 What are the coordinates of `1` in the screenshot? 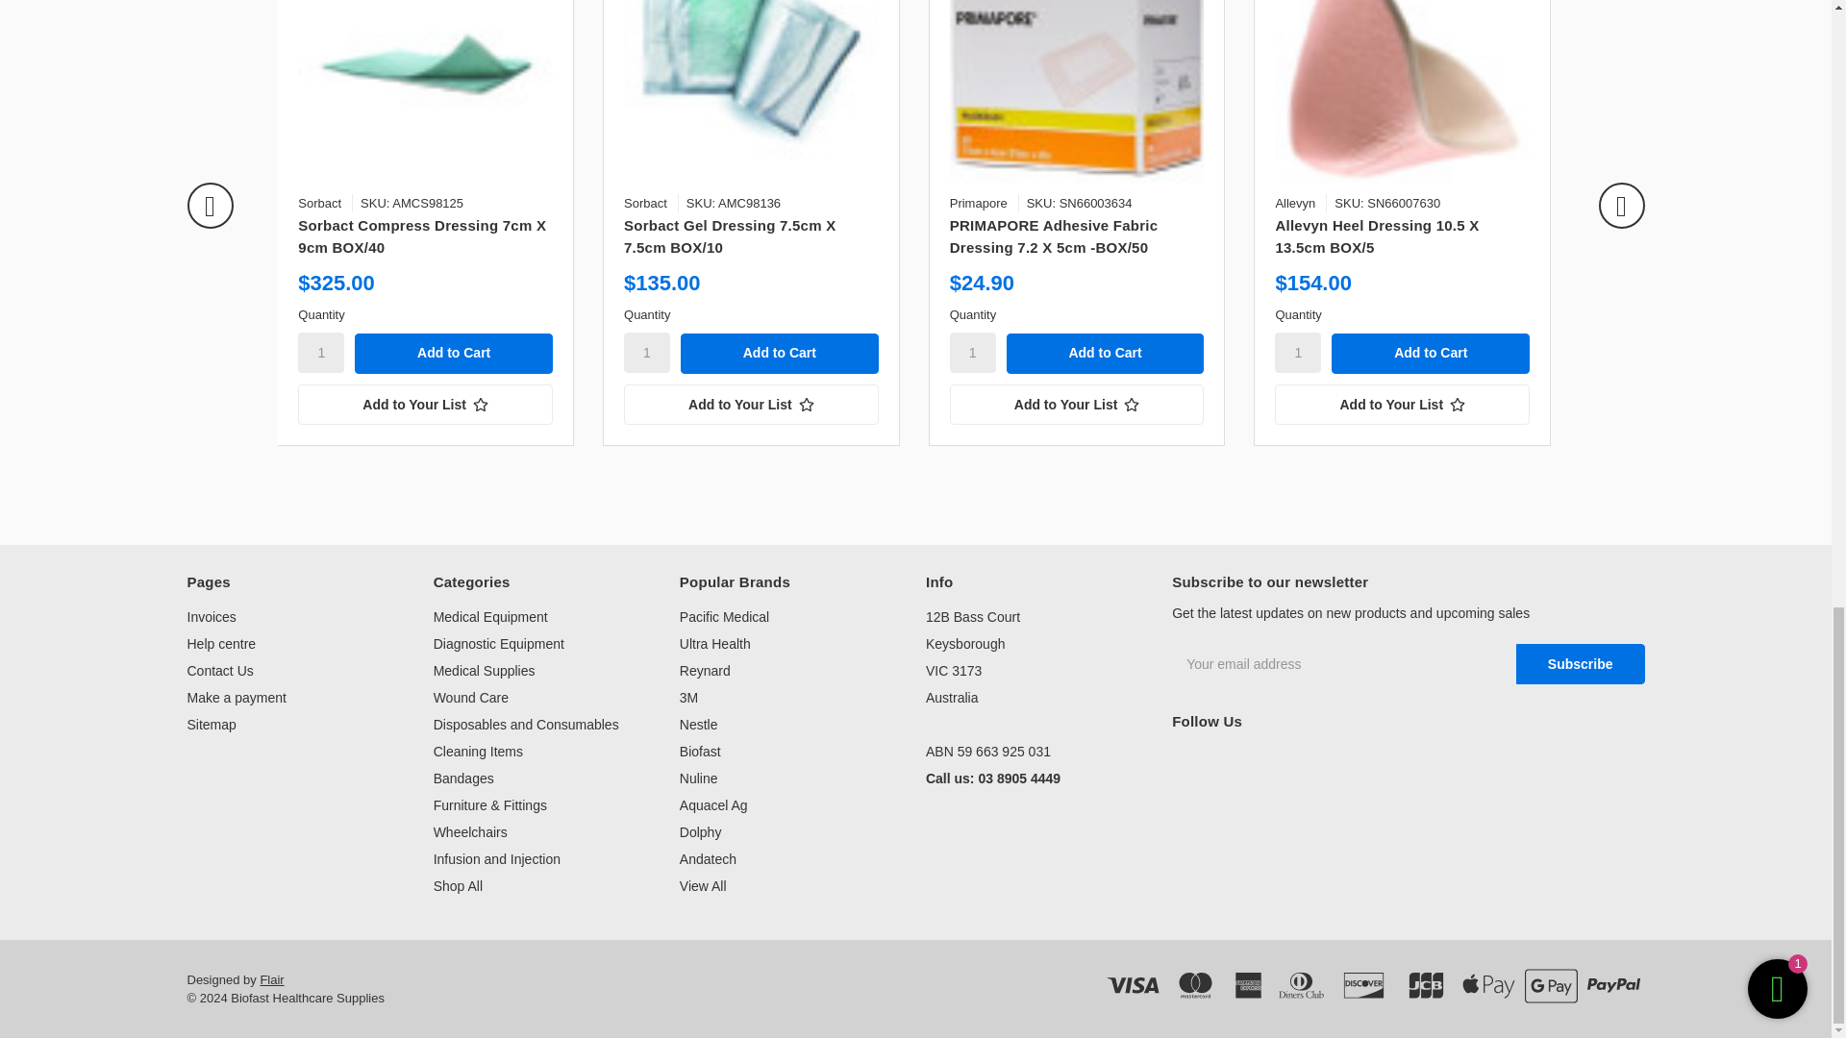 It's located at (646, 352).